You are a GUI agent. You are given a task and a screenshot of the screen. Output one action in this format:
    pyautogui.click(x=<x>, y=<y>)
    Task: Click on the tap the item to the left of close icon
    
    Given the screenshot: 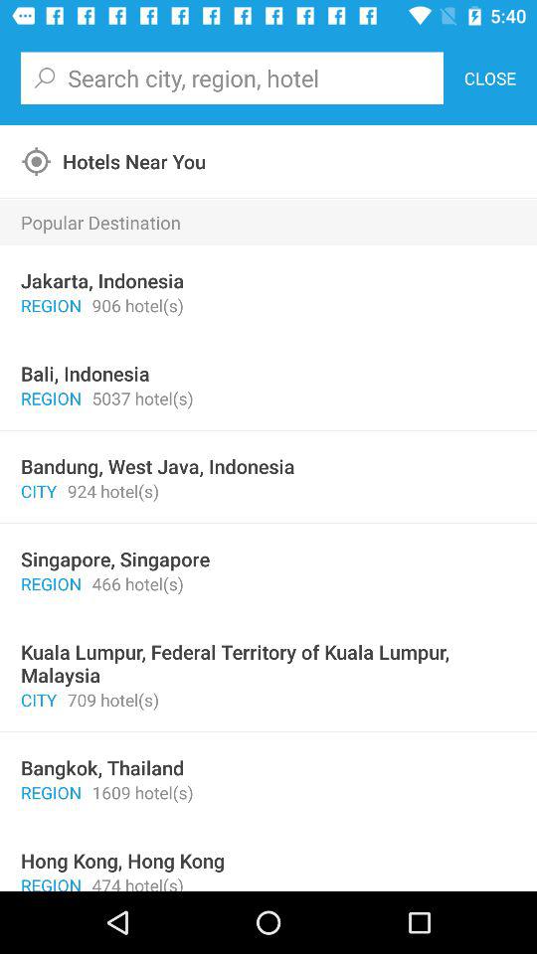 What is the action you would take?
    pyautogui.click(x=232, y=78)
    